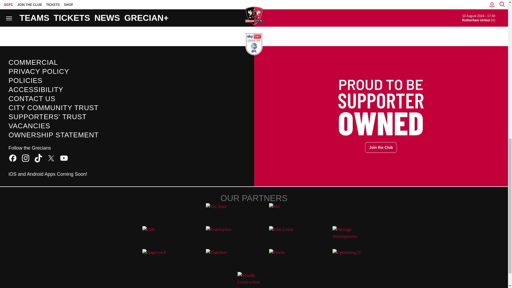 The height and width of the screenshot is (288, 512). Describe the element at coordinates (38, 158) in the screenshot. I see `TikTok icon` at that location.